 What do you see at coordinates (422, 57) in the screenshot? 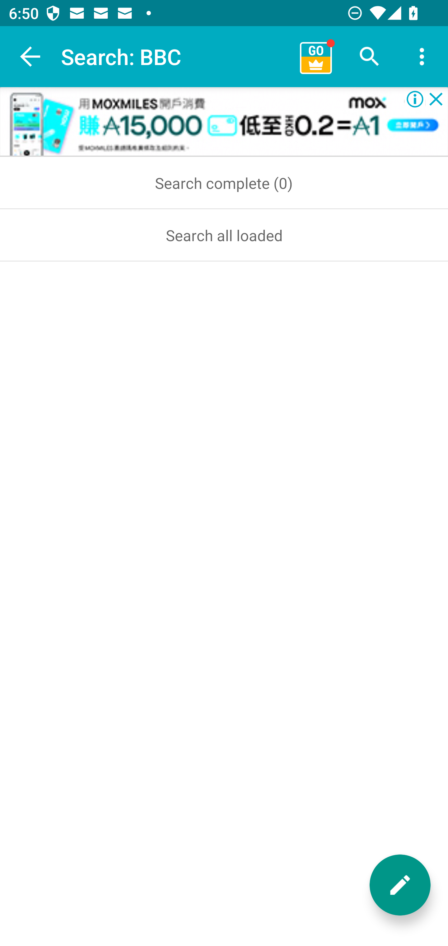
I see `More options` at bounding box center [422, 57].